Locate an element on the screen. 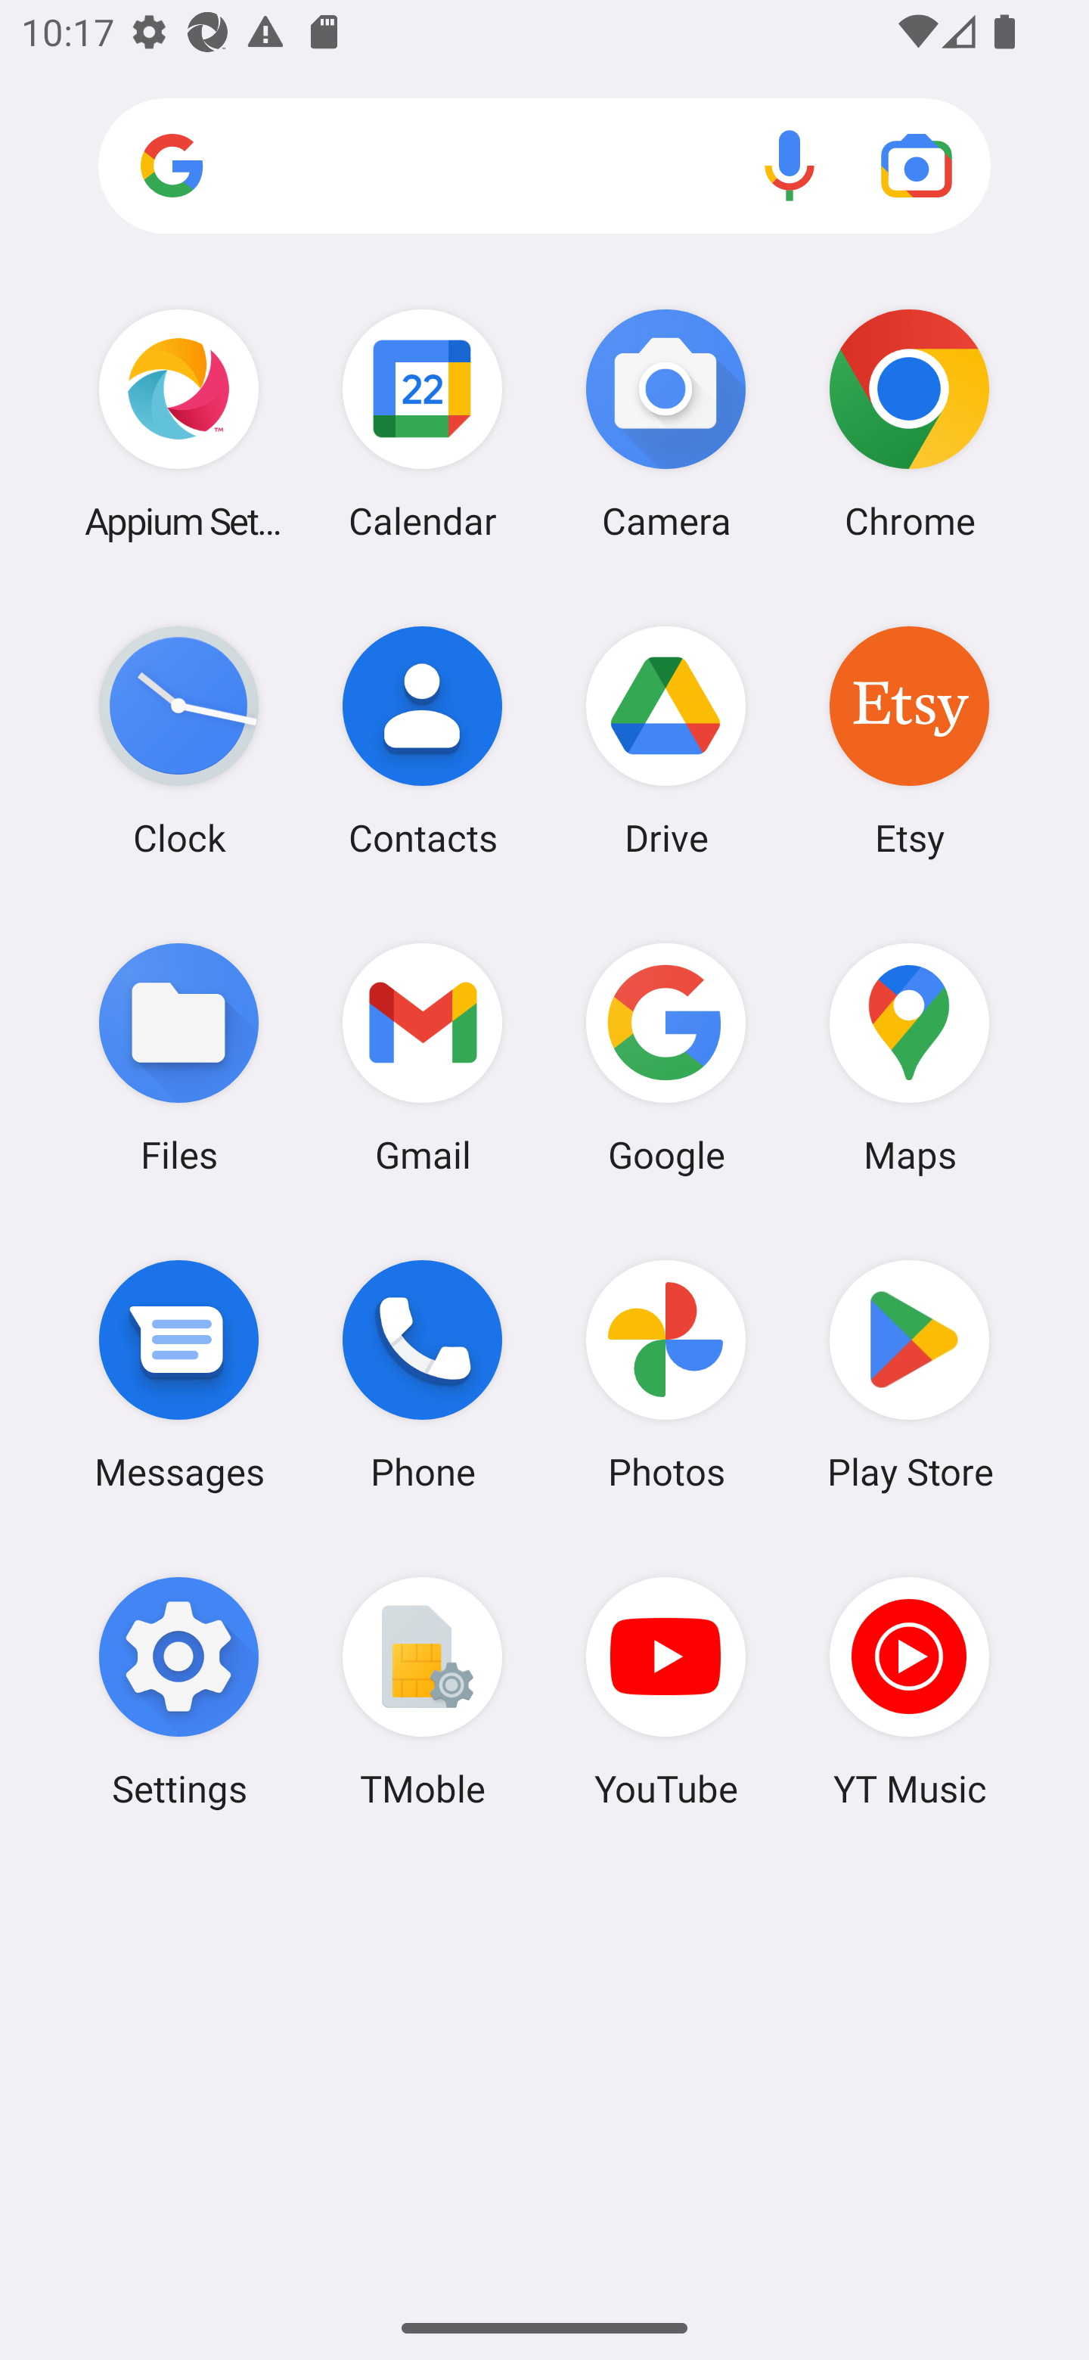  Google is located at coordinates (666, 1057).